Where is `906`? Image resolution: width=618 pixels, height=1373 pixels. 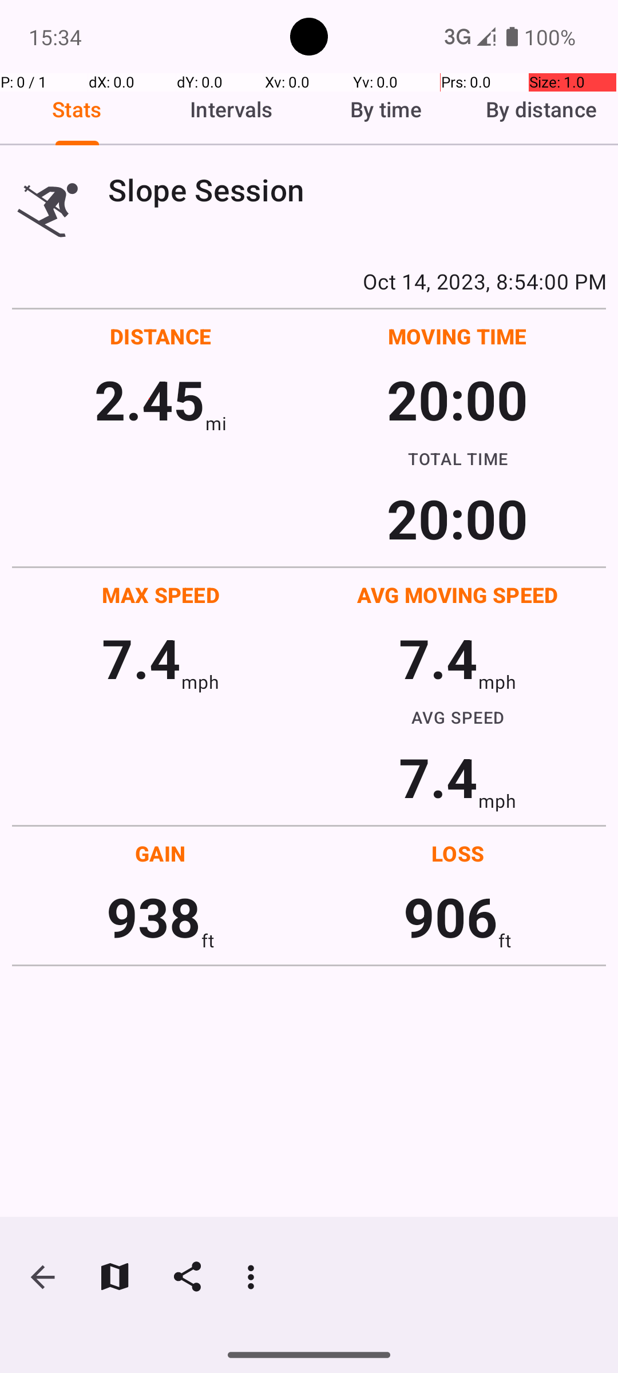 906 is located at coordinates (451, 916).